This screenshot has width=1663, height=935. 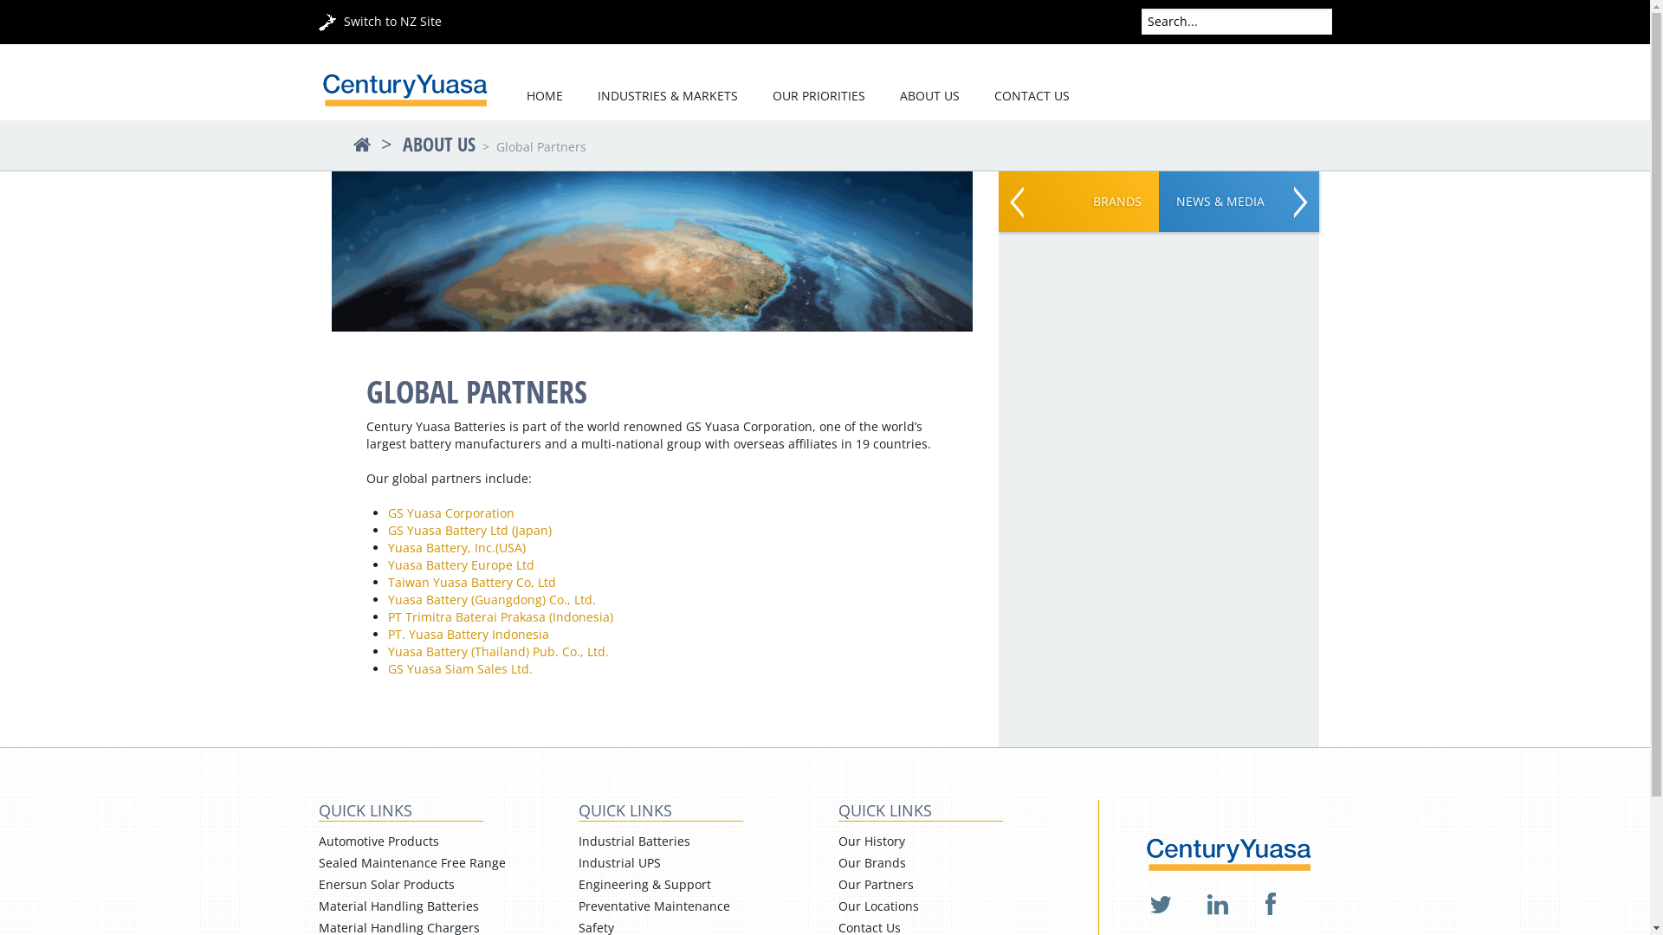 I want to click on ABOUT US, so click(x=438, y=144).